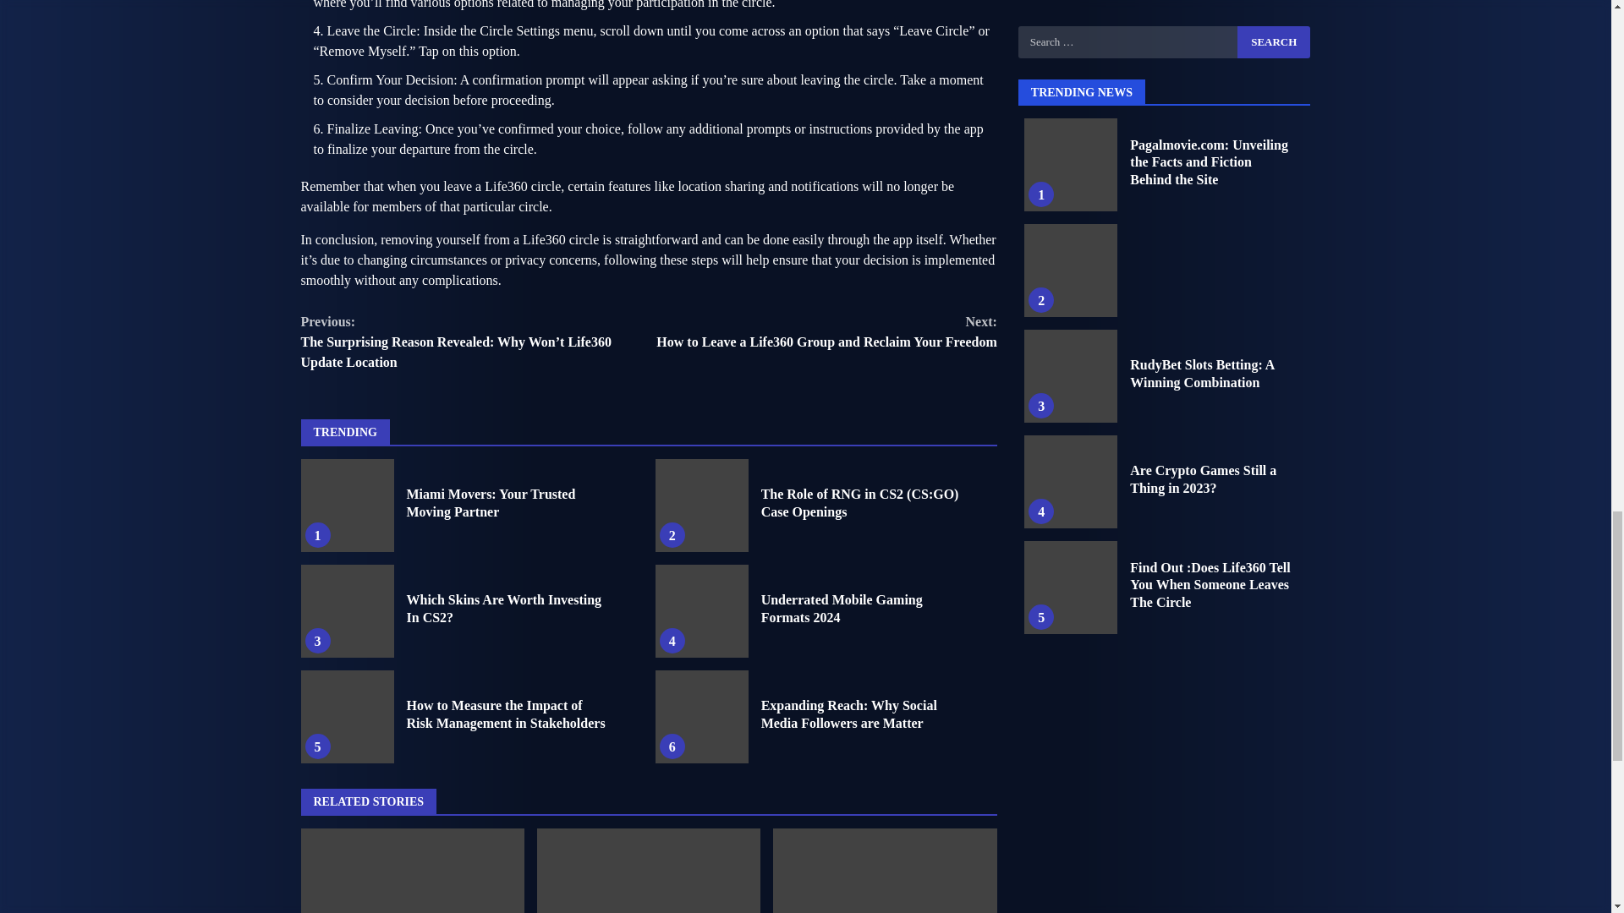 The height and width of the screenshot is (913, 1624). Describe the element at coordinates (503, 608) in the screenshot. I see `Miami Movers: Your Trusted Moving Partner` at that location.